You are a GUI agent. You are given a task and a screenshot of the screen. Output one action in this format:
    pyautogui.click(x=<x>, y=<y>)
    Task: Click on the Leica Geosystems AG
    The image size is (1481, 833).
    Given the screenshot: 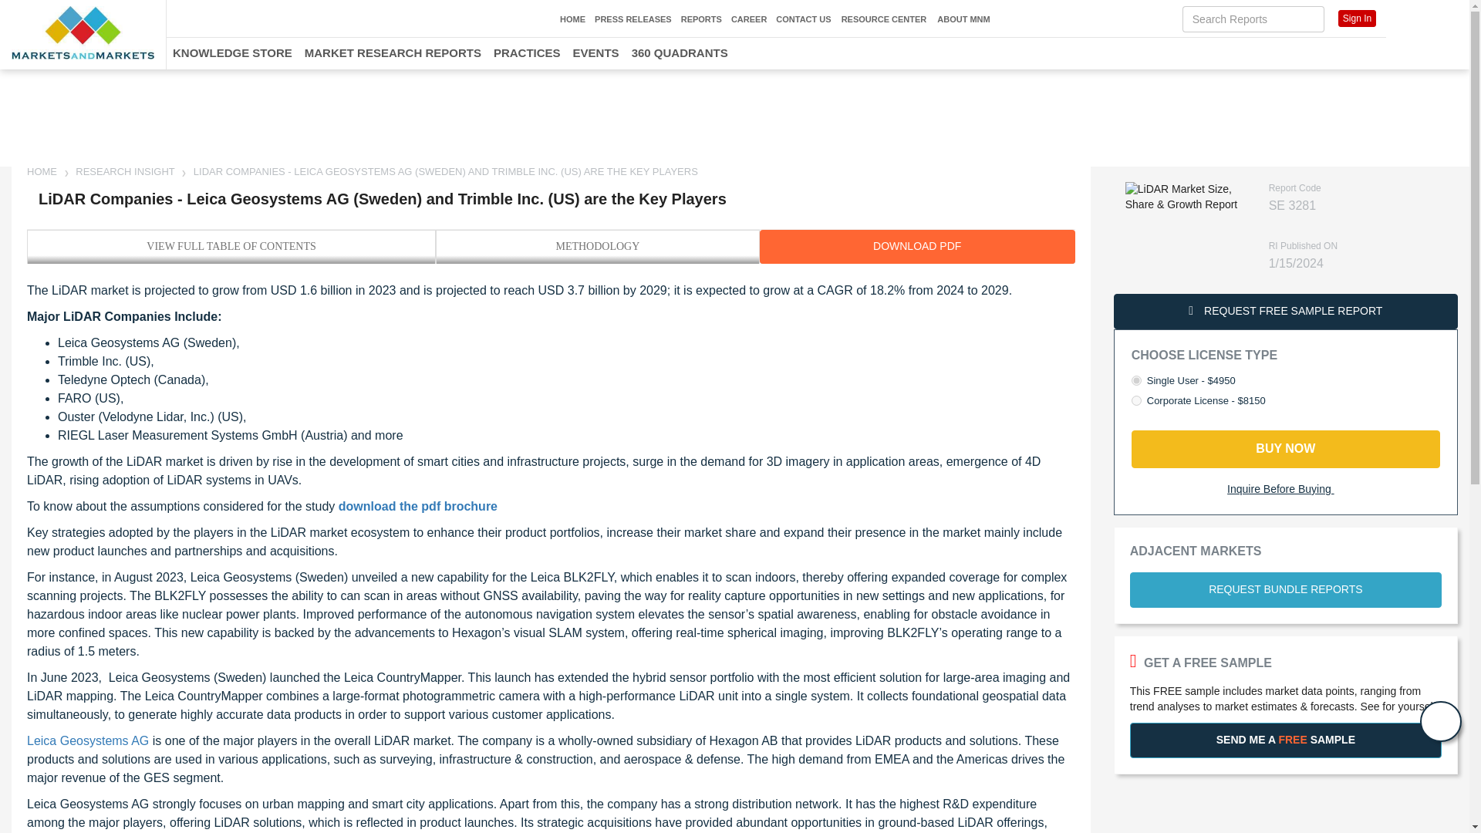 What is the action you would take?
    pyautogui.click(x=88, y=740)
    